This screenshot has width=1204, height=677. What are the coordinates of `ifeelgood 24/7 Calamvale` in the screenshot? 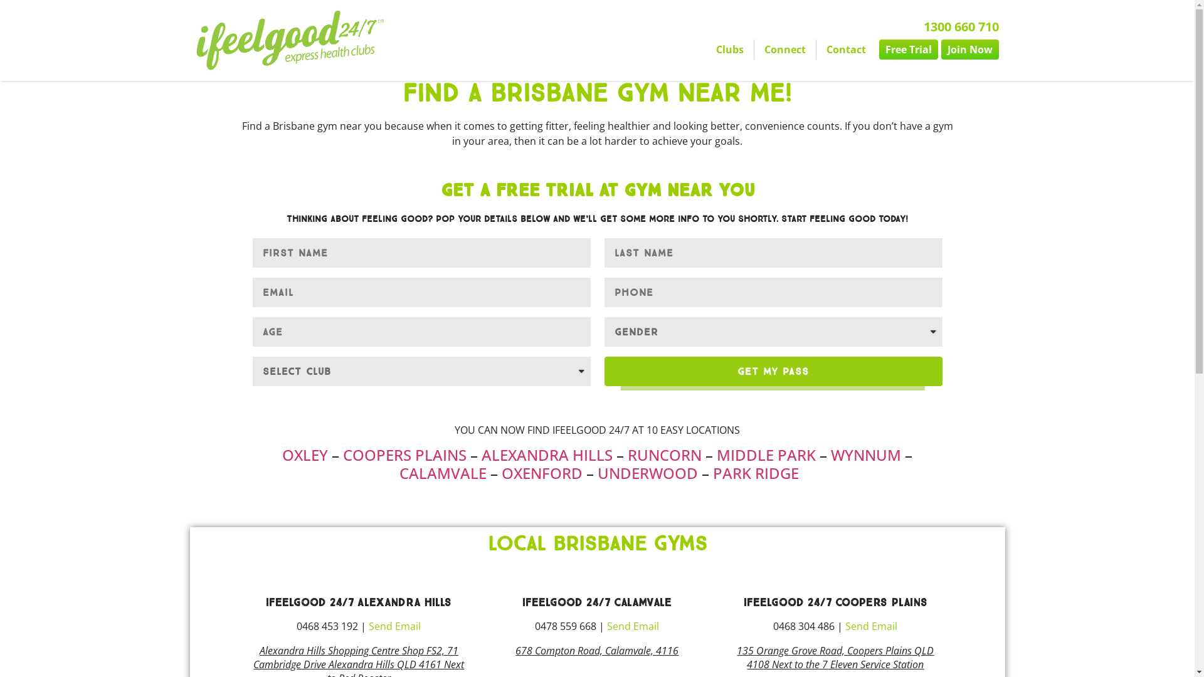 It's located at (597, 603).